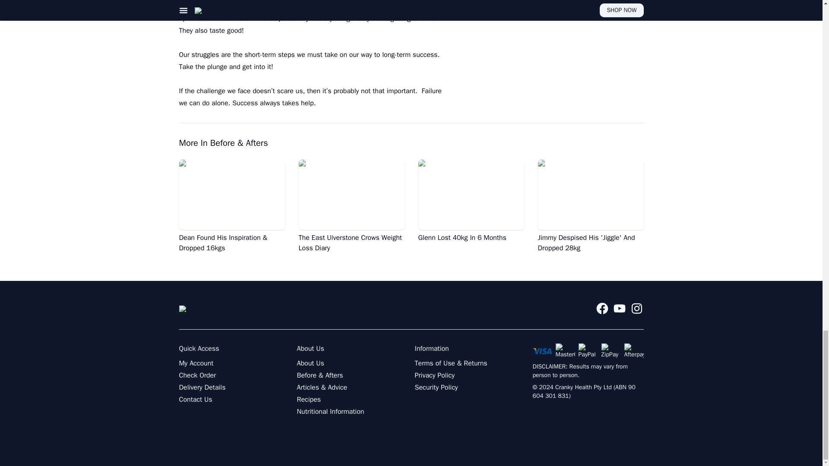 The image size is (829, 466). Describe the element at coordinates (611, 351) in the screenshot. I see `ZipPay` at that location.